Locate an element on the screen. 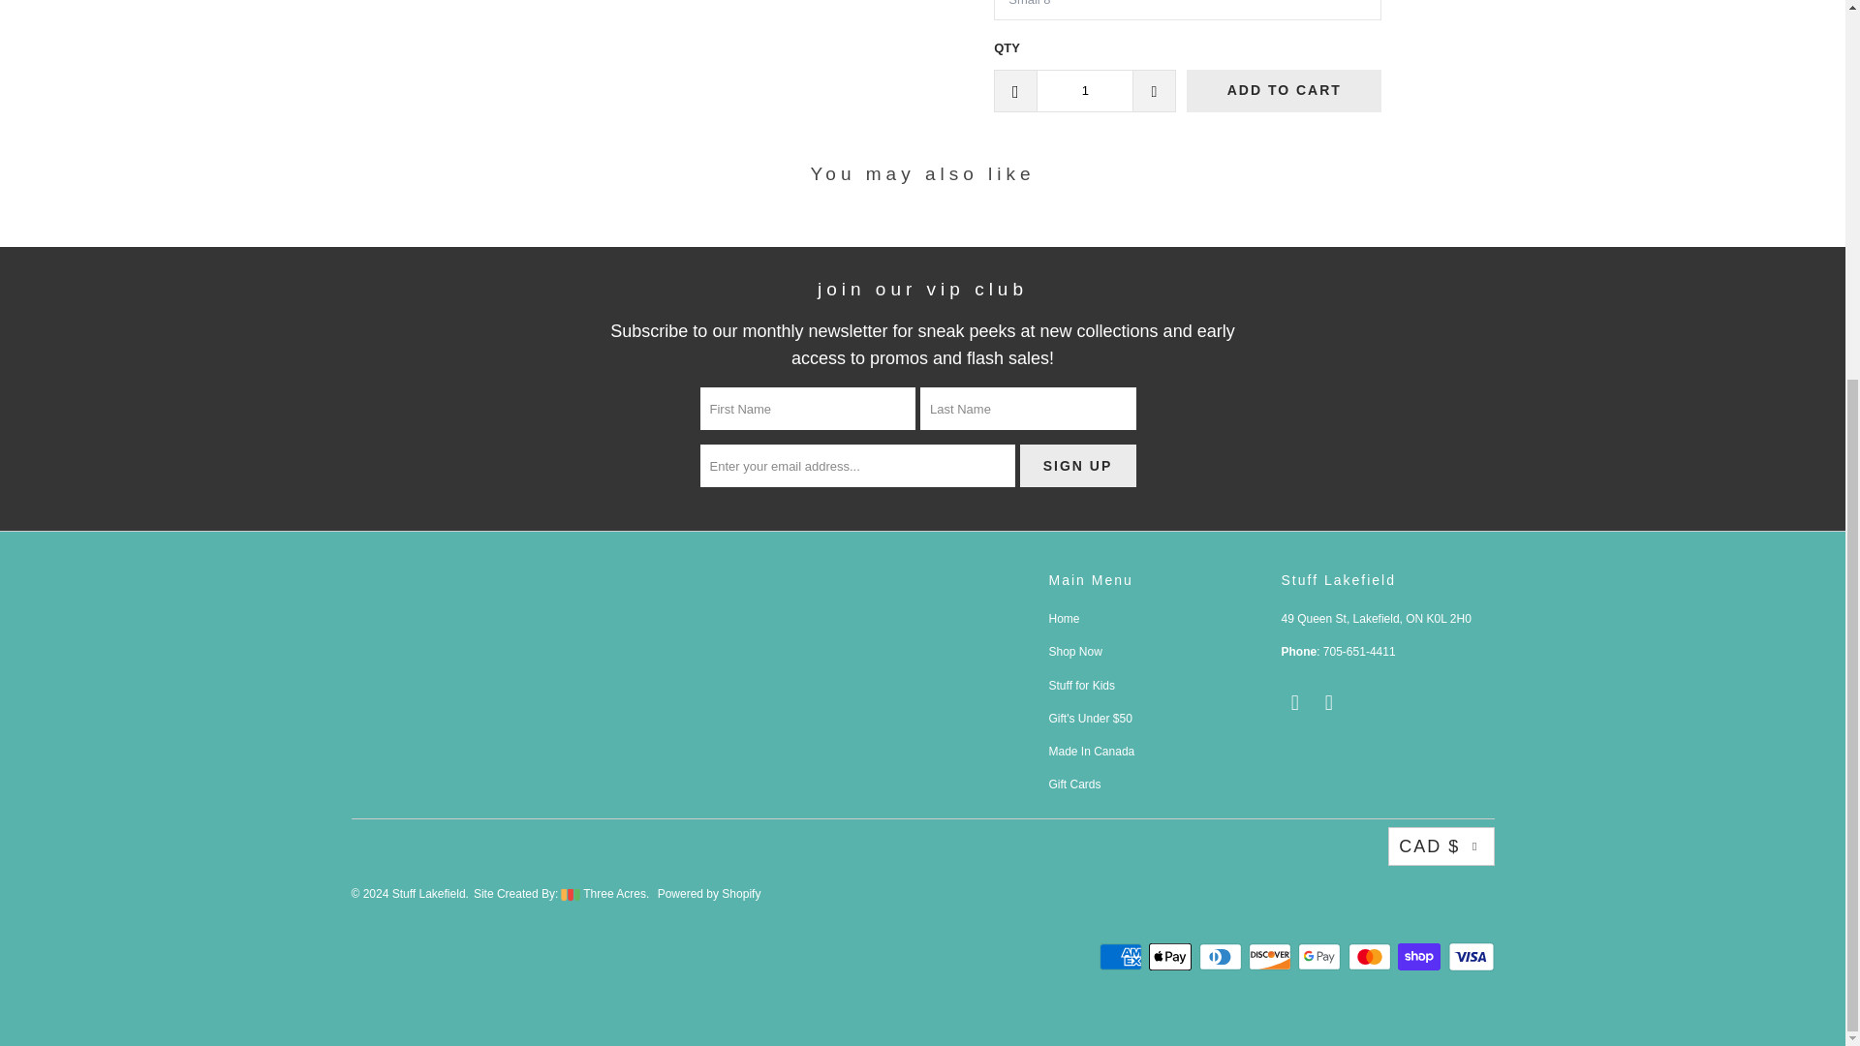  Apple Pay is located at coordinates (1172, 957).